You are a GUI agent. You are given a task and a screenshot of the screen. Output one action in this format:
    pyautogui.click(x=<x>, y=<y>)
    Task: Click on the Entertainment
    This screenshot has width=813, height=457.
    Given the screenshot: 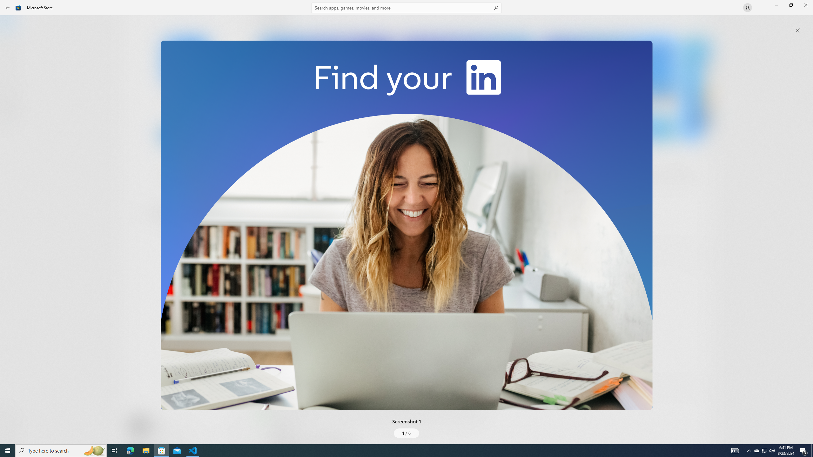 What is the action you would take?
    pyautogui.click(x=11, y=104)
    